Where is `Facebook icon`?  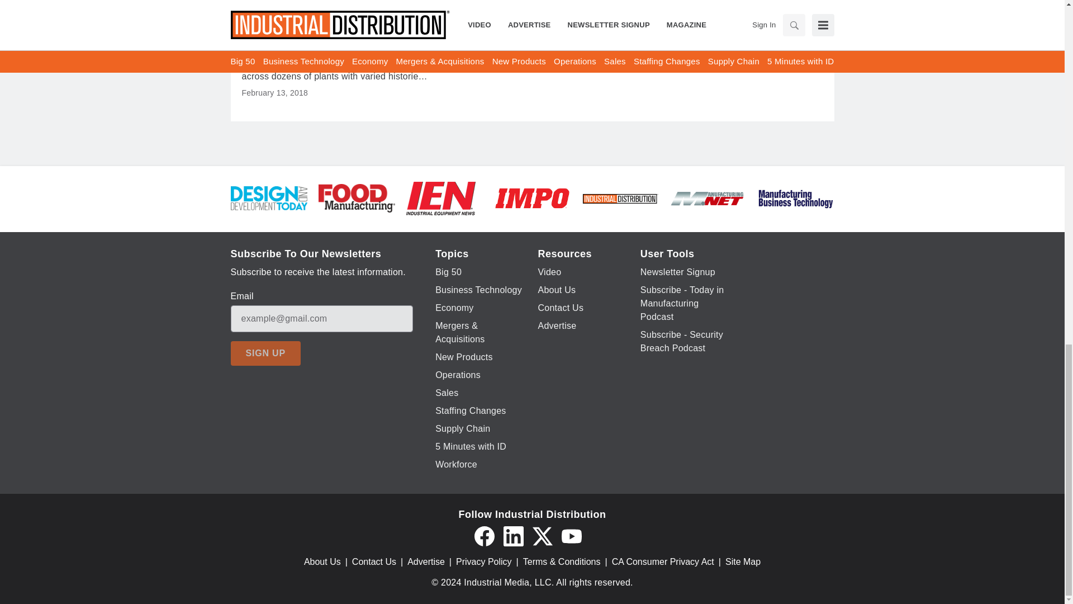
Facebook icon is located at coordinates (484, 536).